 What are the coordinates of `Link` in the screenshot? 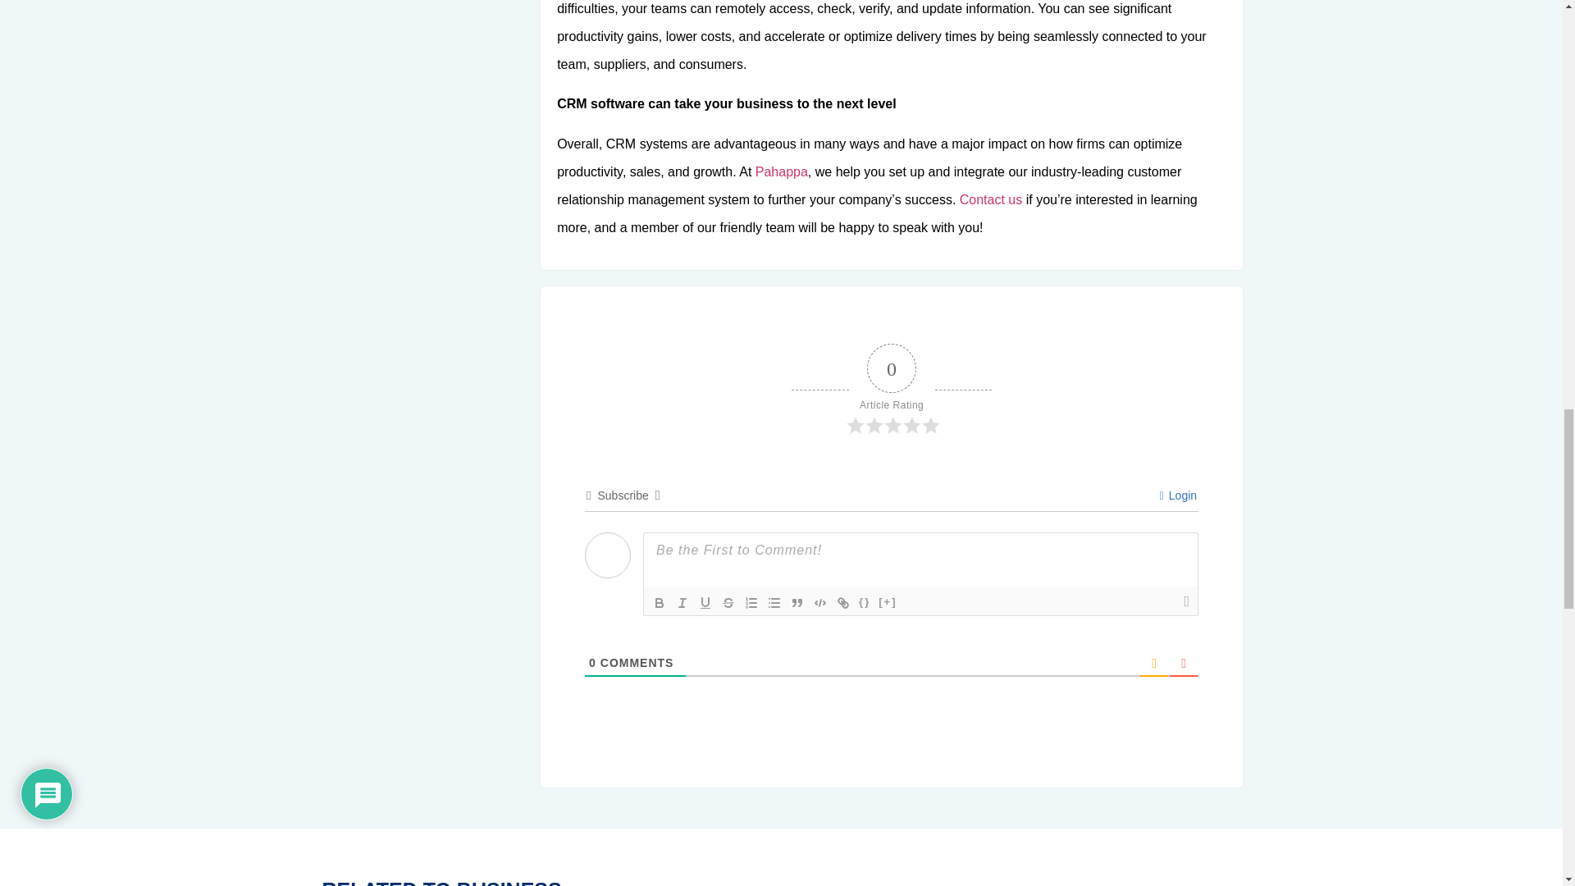 It's located at (843, 602).